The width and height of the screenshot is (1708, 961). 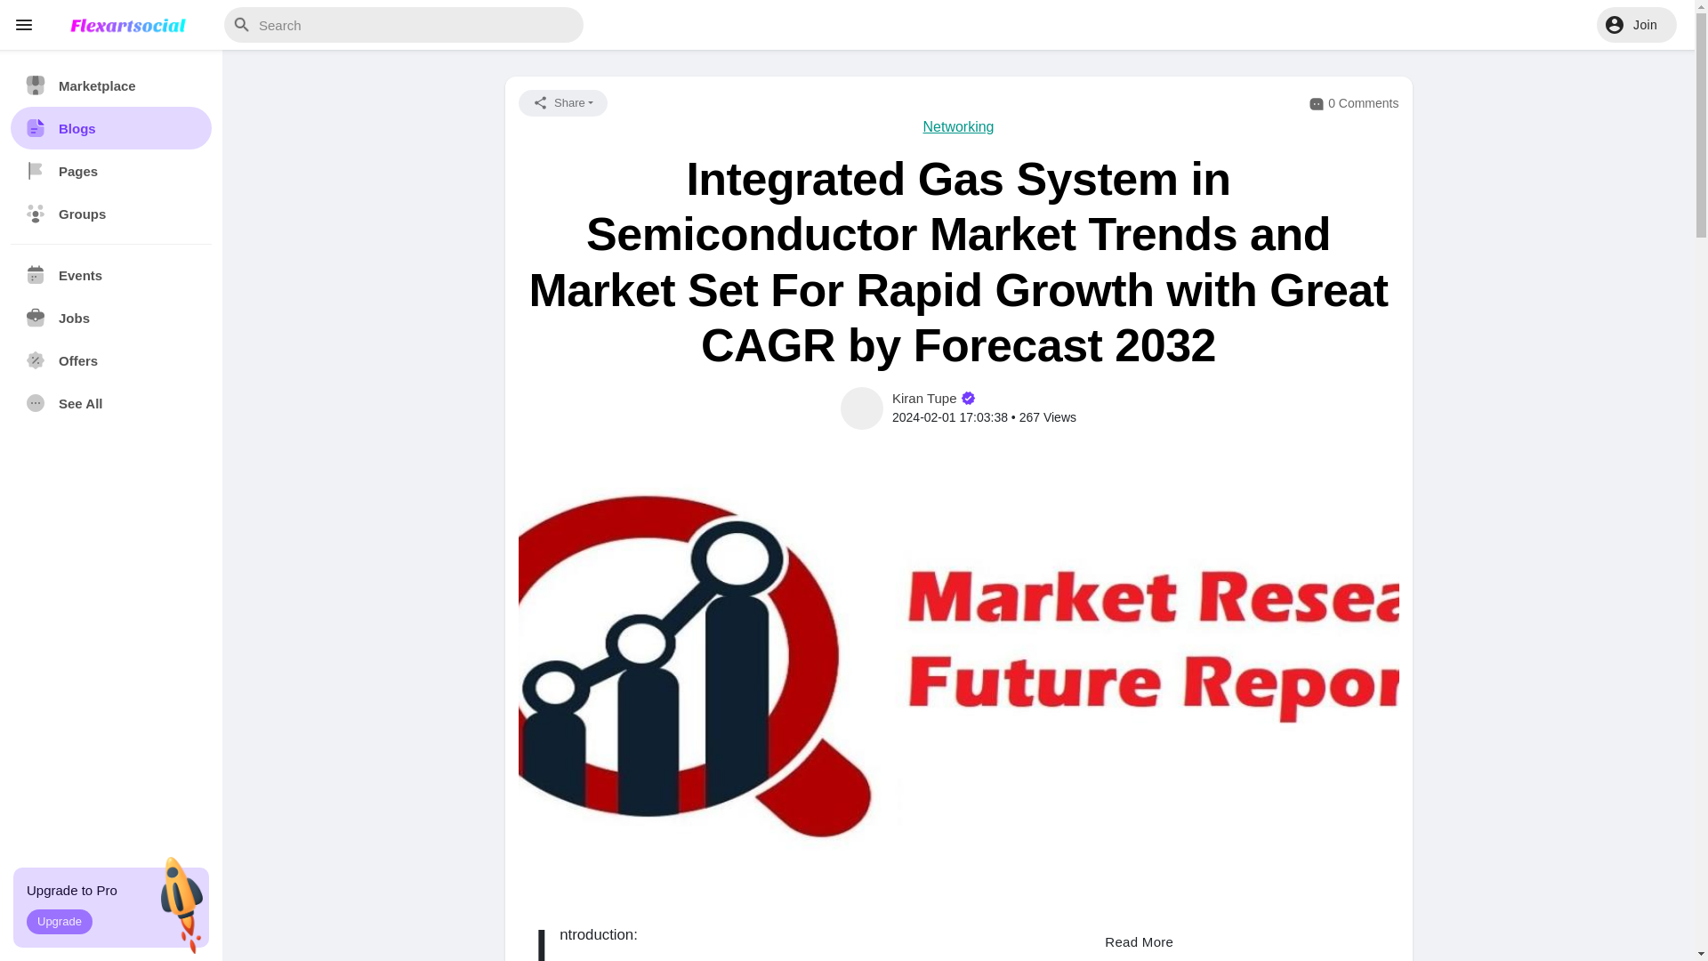 I want to click on Jobs, so click(x=110, y=317).